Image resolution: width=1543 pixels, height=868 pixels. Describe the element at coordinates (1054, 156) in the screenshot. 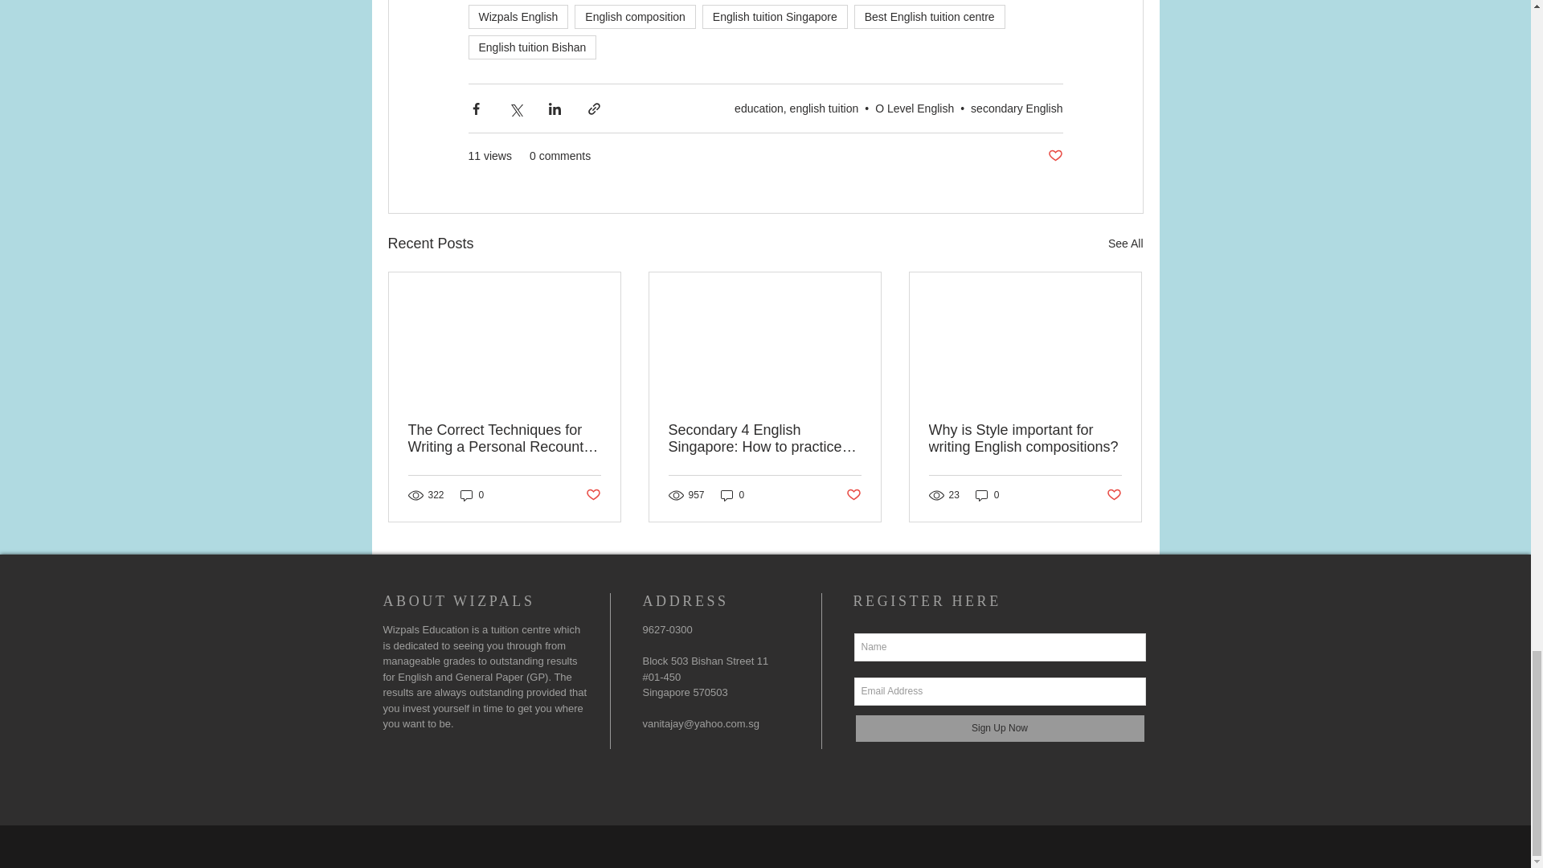

I see `Post not marked as liked` at that location.